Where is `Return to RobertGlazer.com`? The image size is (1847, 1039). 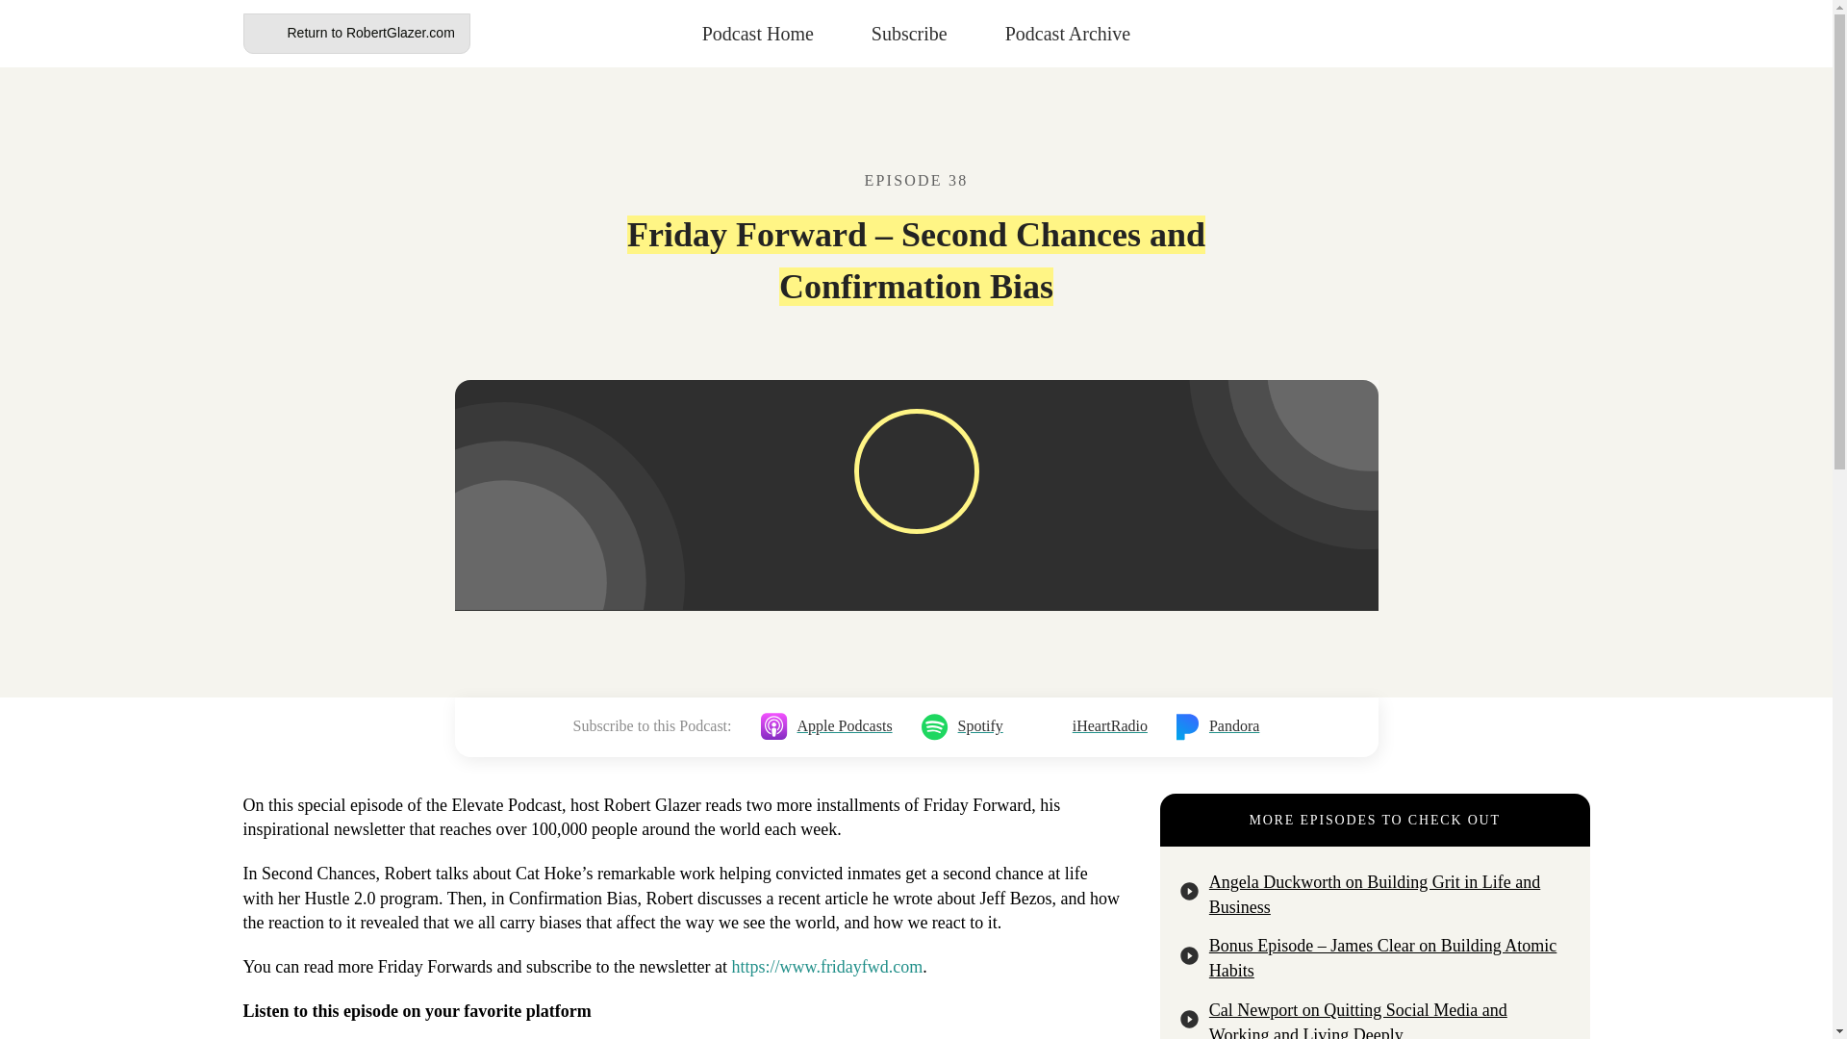
Return to RobertGlazer.com is located at coordinates (355, 34).